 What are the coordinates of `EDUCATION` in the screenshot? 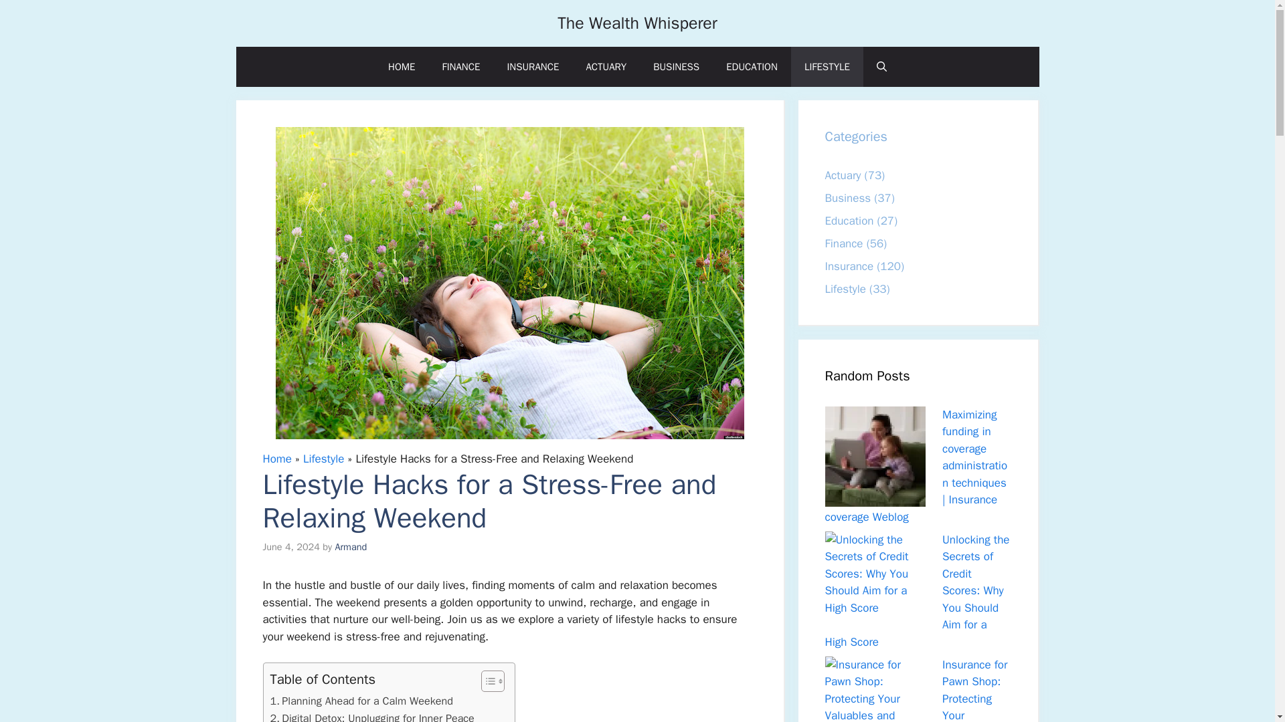 It's located at (752, 67).